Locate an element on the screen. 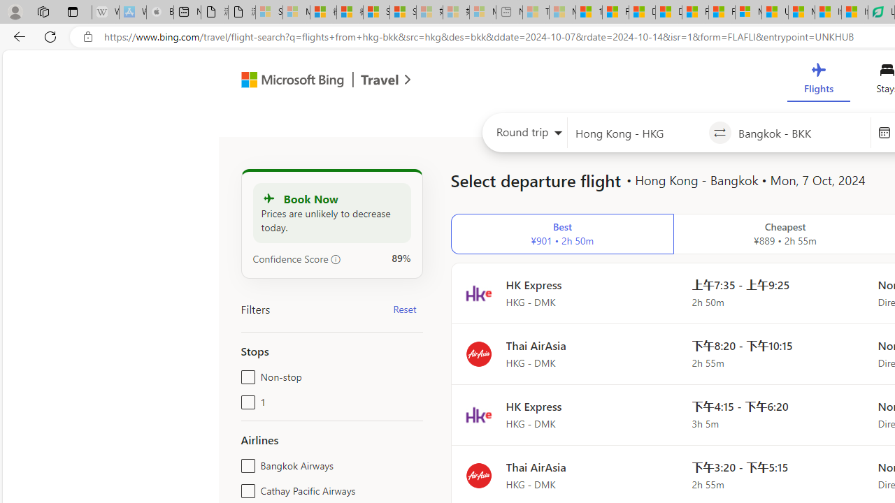  Microsoft account | Account Checkup - Sleeping is located at coordinates (482, 13).